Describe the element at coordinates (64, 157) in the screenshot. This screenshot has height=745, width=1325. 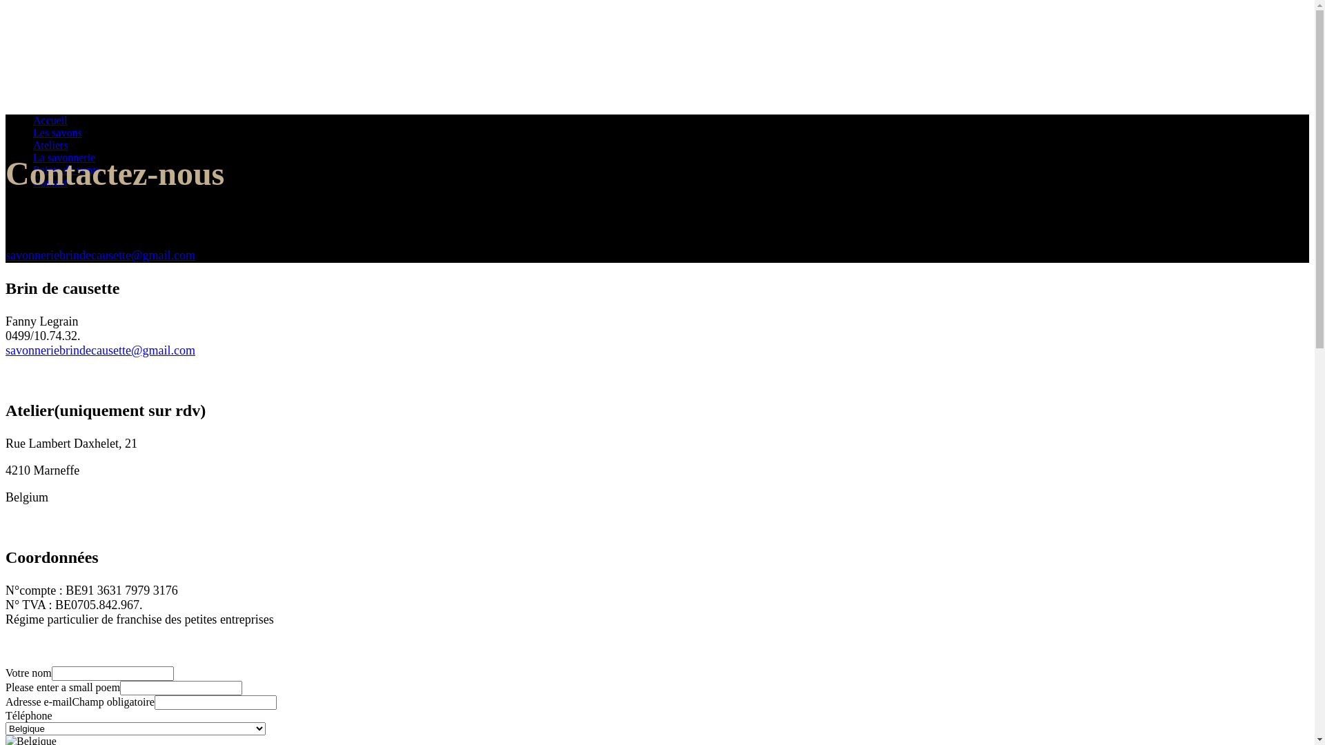
I see `La savonnerie` at that location.